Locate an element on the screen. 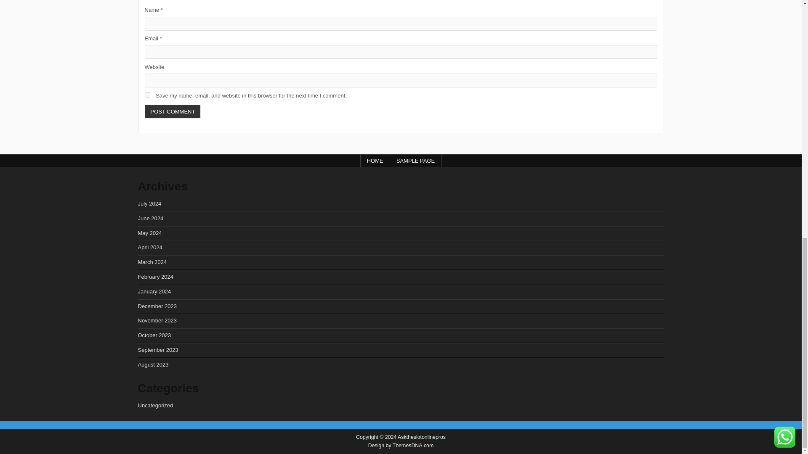 This screenshot has height=454, width=808. September 2023 is located at coordinates (158, 350).